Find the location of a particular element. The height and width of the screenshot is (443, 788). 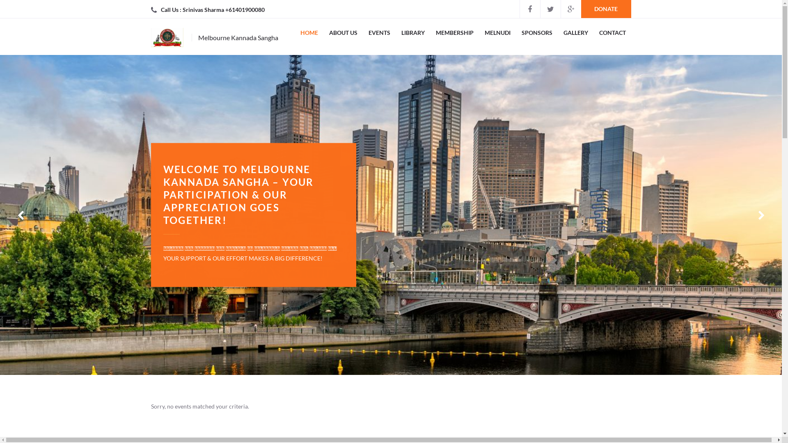

SPONSORS is located at coordinates (537, 33).